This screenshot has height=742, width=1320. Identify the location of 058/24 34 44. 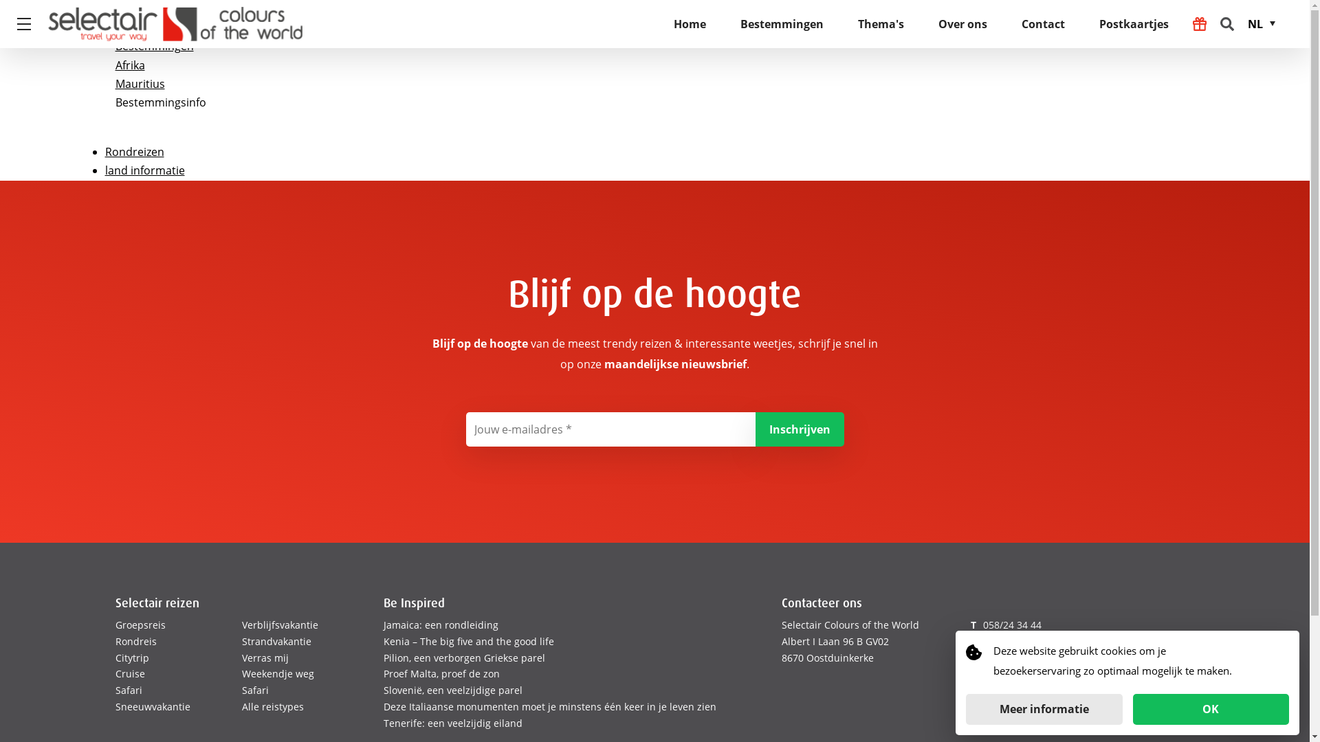
(1012, 625).